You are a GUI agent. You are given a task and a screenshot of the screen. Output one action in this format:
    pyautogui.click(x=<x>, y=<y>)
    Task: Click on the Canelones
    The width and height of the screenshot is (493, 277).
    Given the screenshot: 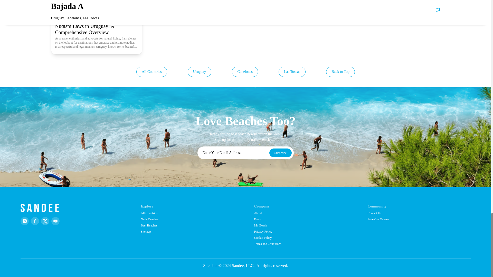 What is the action you would take?
    pyautogui.click(x=245, y=72)
    